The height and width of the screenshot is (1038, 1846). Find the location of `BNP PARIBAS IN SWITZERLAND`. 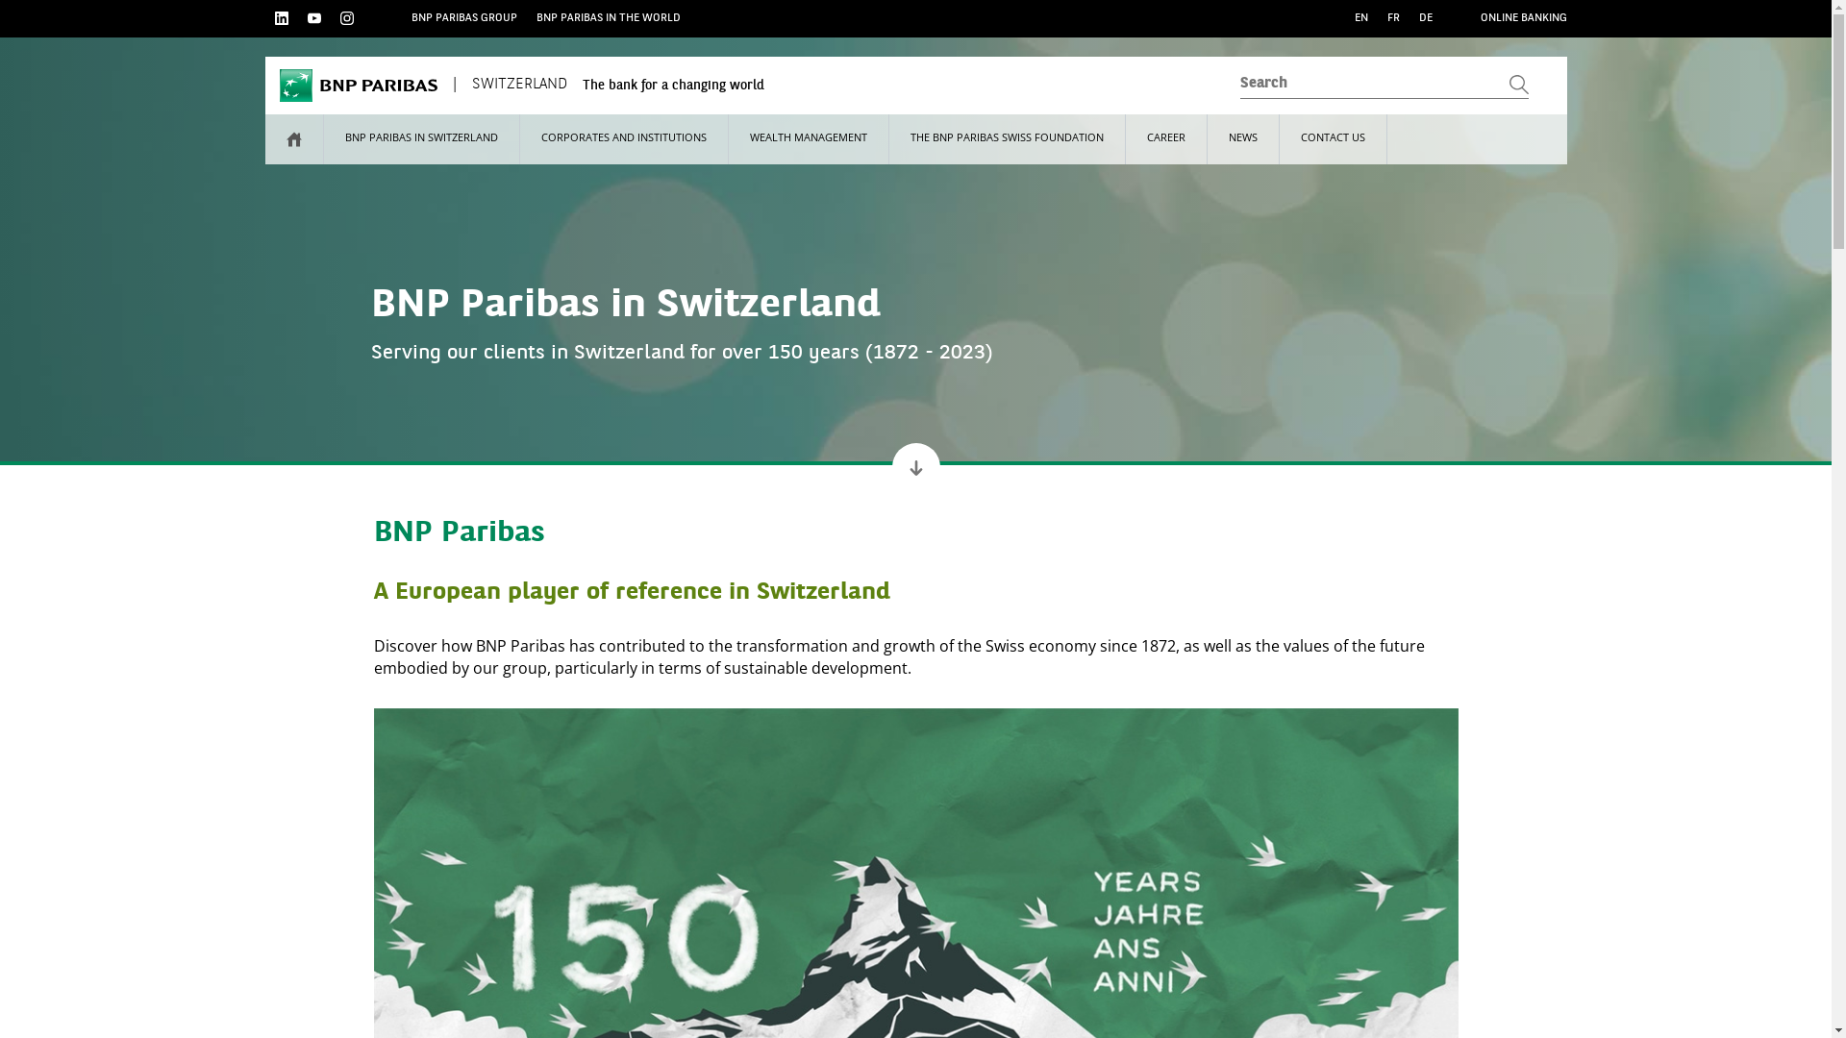

BNP PARIBAS IN SWITZERLAND is located at coordinates (421, 139).